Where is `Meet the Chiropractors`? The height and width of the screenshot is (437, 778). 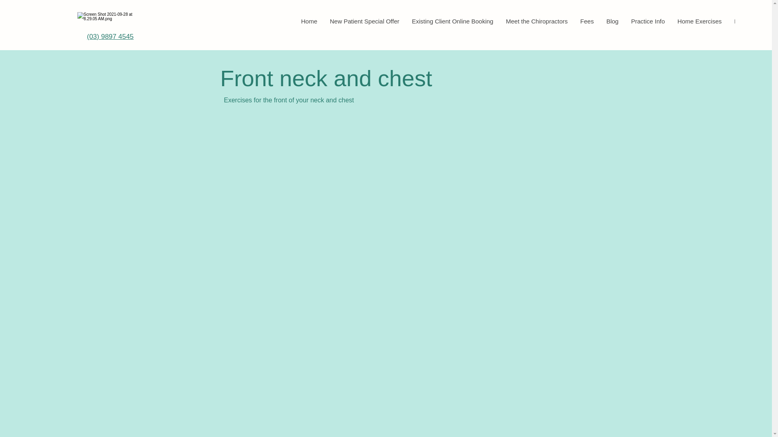
Meet the Chiropractors is located at coordinates (536, 23).